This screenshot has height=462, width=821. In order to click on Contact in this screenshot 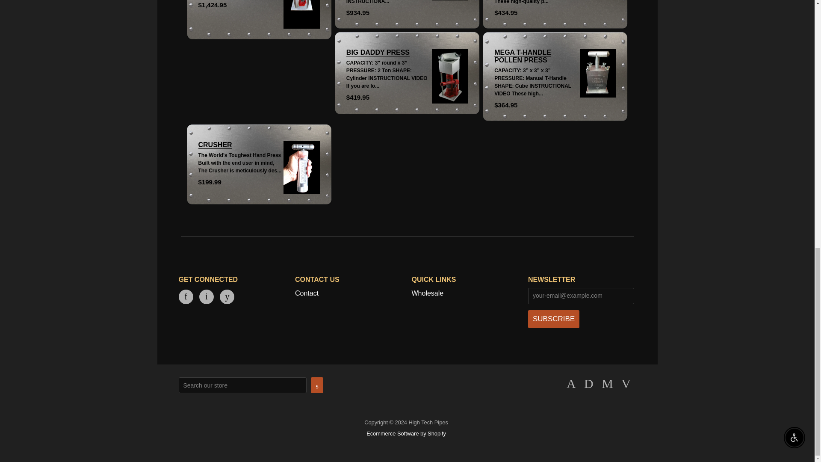, I will do `click(306, 293)`.